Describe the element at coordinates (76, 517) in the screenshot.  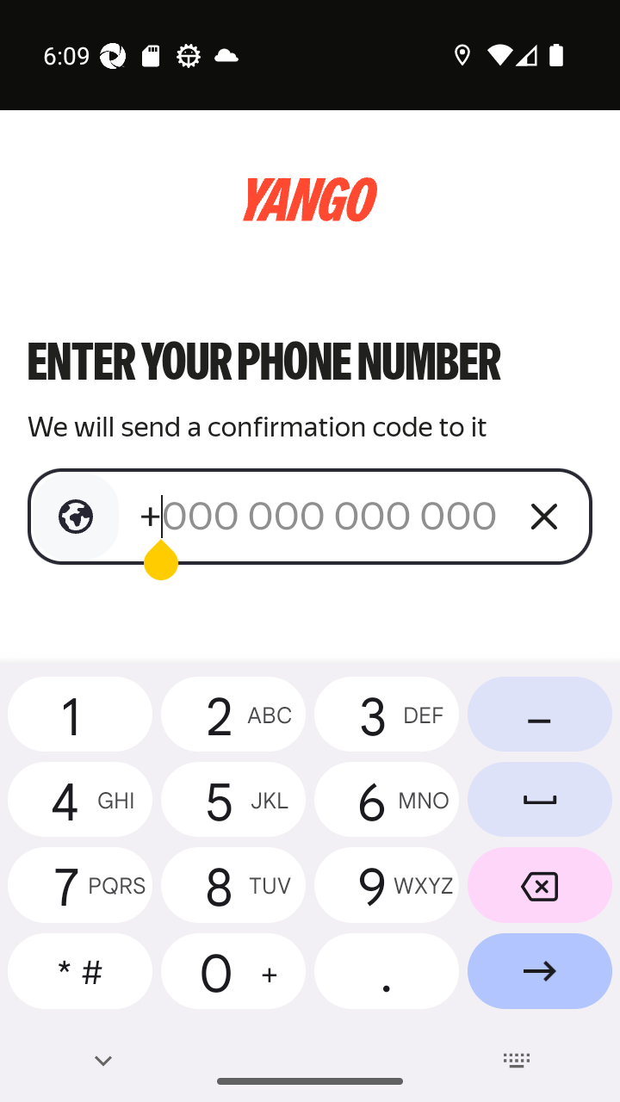
I see ` ` at that location.